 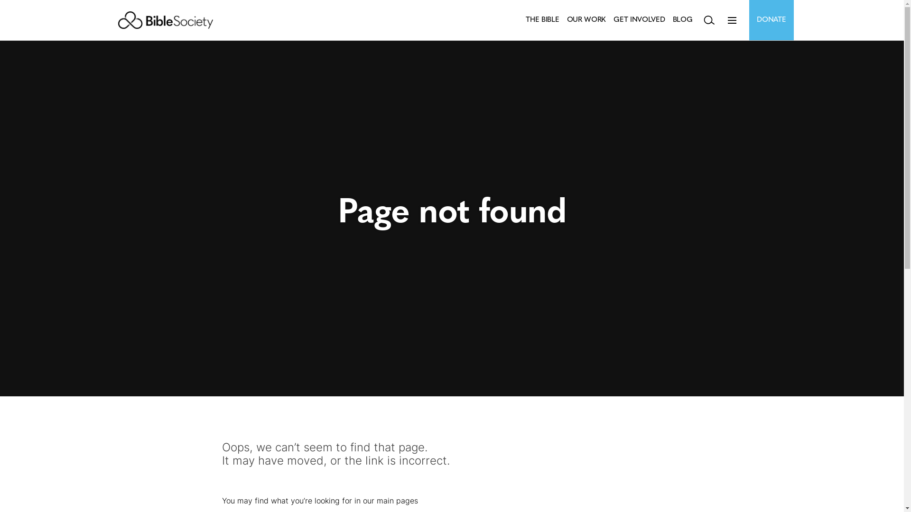 I want to click on Return to the Bible Society Homepage, so click(x=165, y=20).